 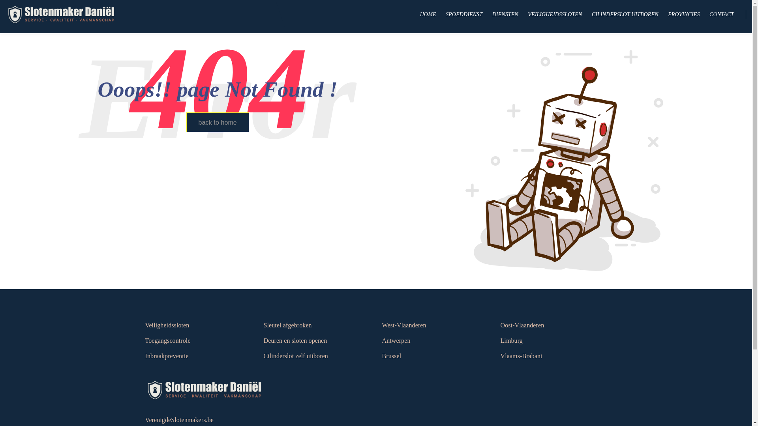 What do you see at coordinates (392, 356) in the screenshot?
I see `Brussel` at bounding box center [392, 356].